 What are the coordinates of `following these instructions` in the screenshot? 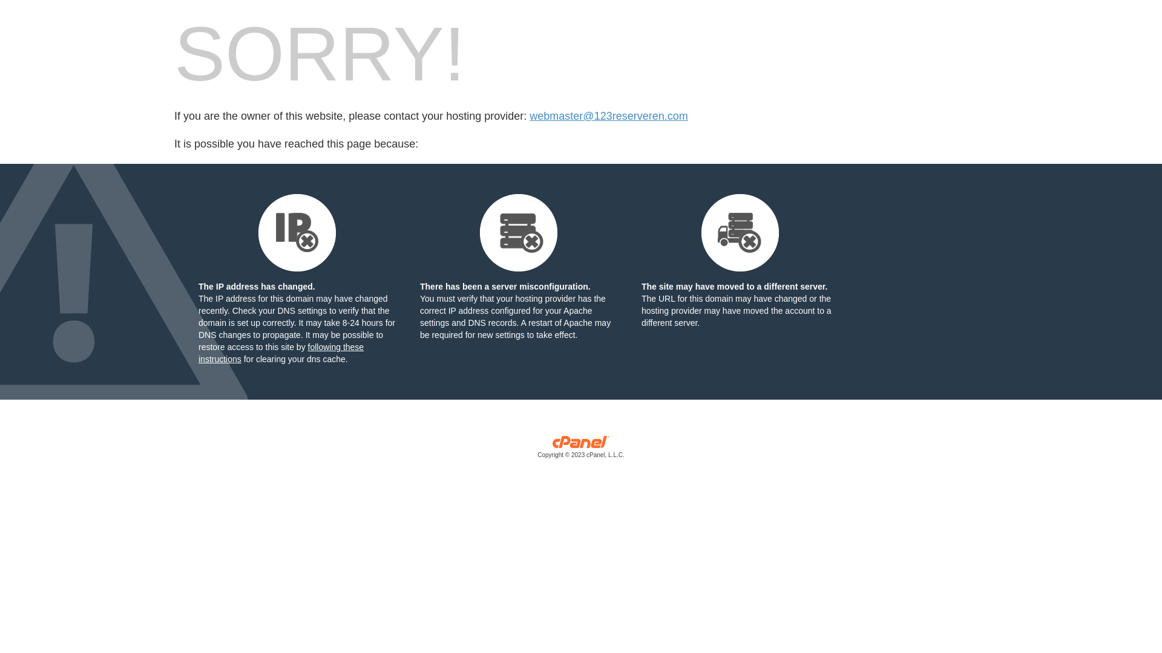 It's located at (281, 353).